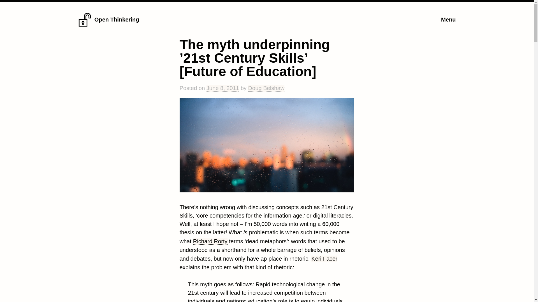  I want to click on Richard Rorty, so click(210, 242).